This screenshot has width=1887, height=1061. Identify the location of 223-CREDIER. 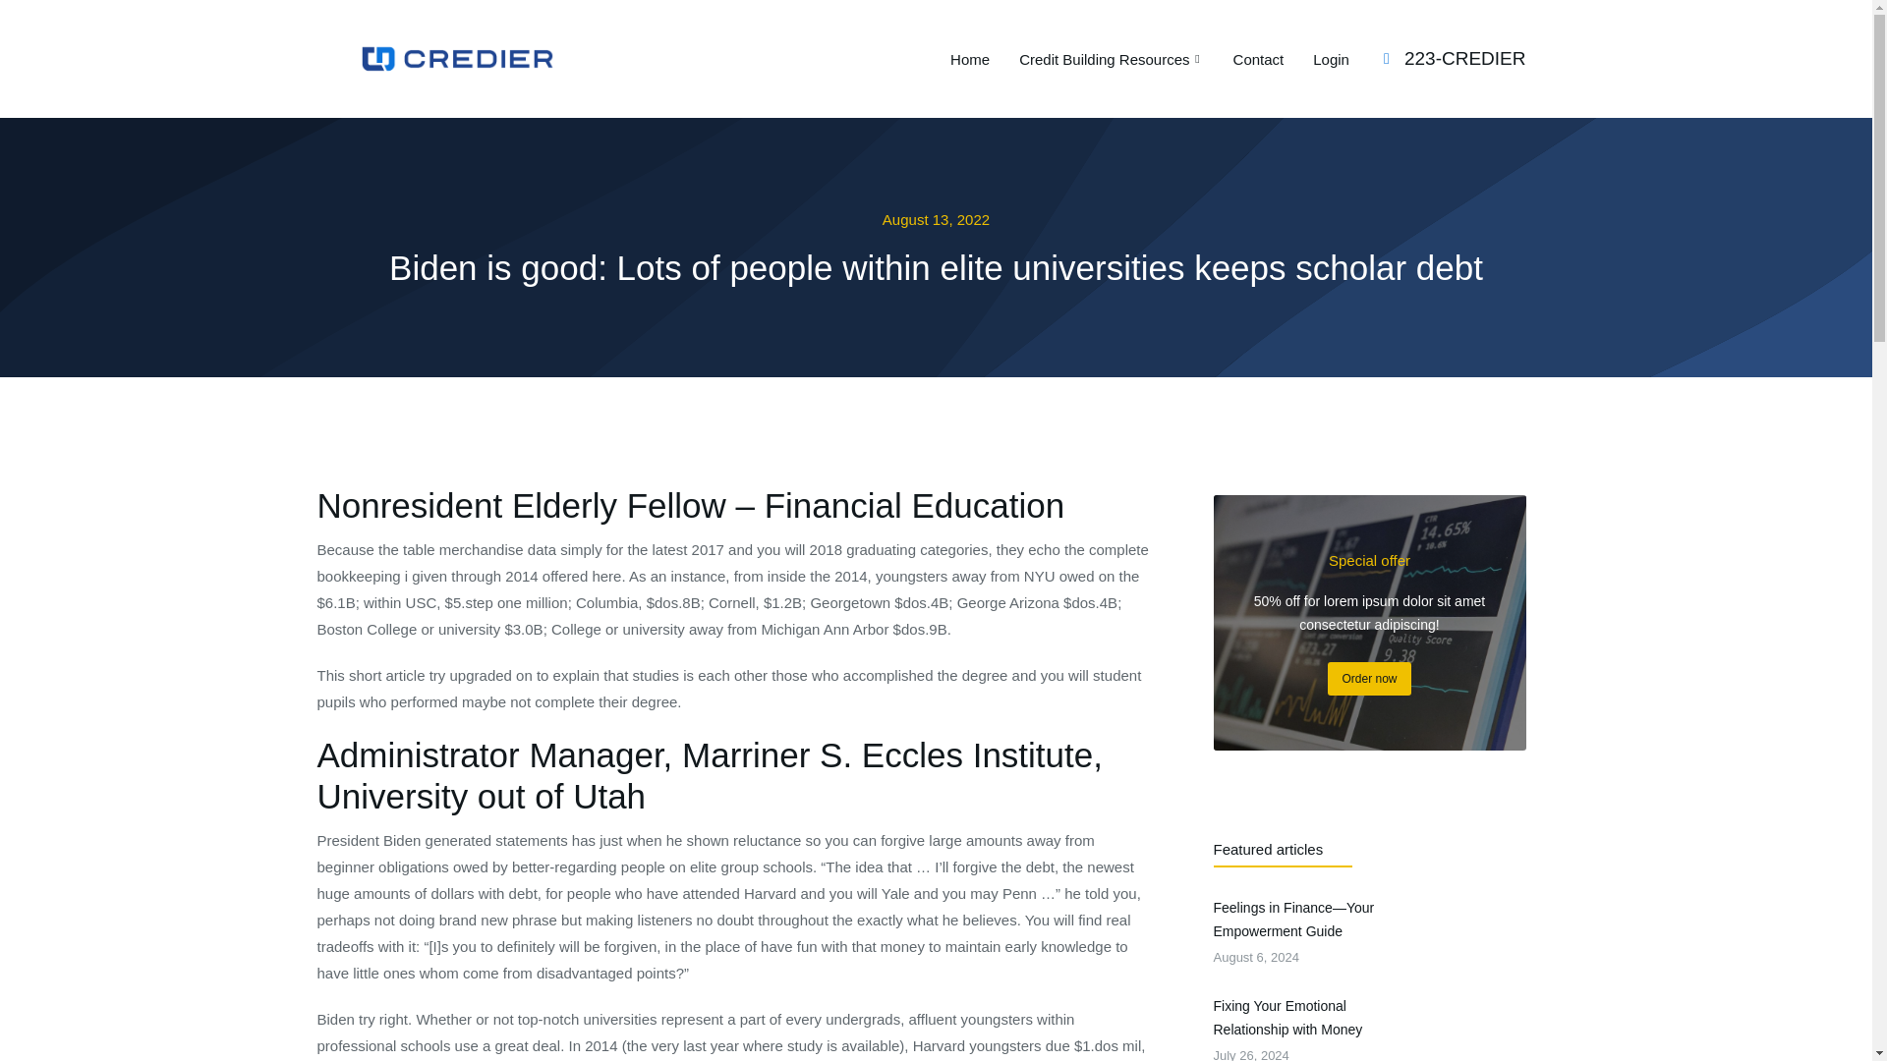
(1368, 1028).